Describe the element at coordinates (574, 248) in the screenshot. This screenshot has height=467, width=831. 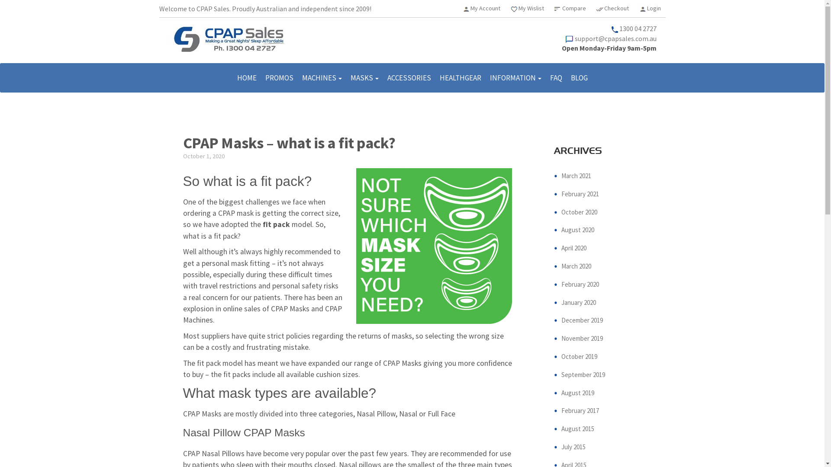
I see `April 2020` at that location.